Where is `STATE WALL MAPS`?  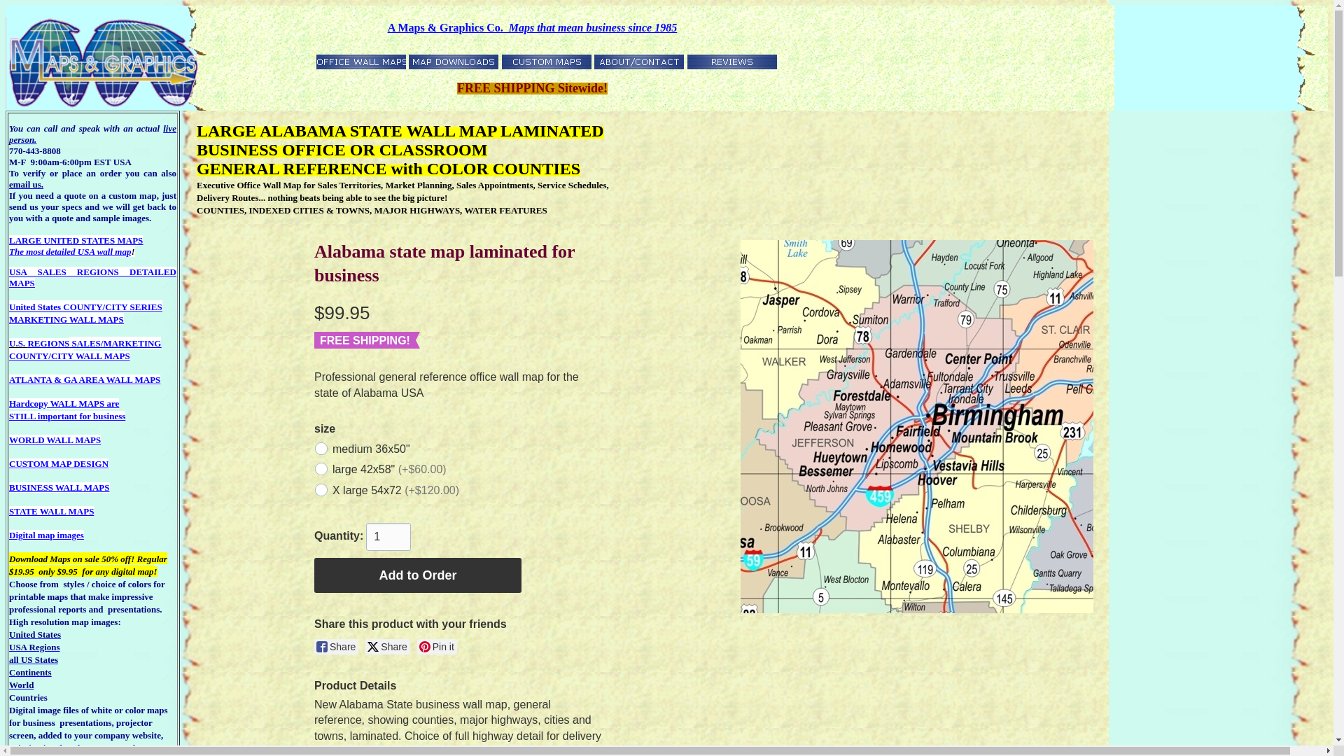 STATE WALL MAPS is located at coordinates (101, 272).